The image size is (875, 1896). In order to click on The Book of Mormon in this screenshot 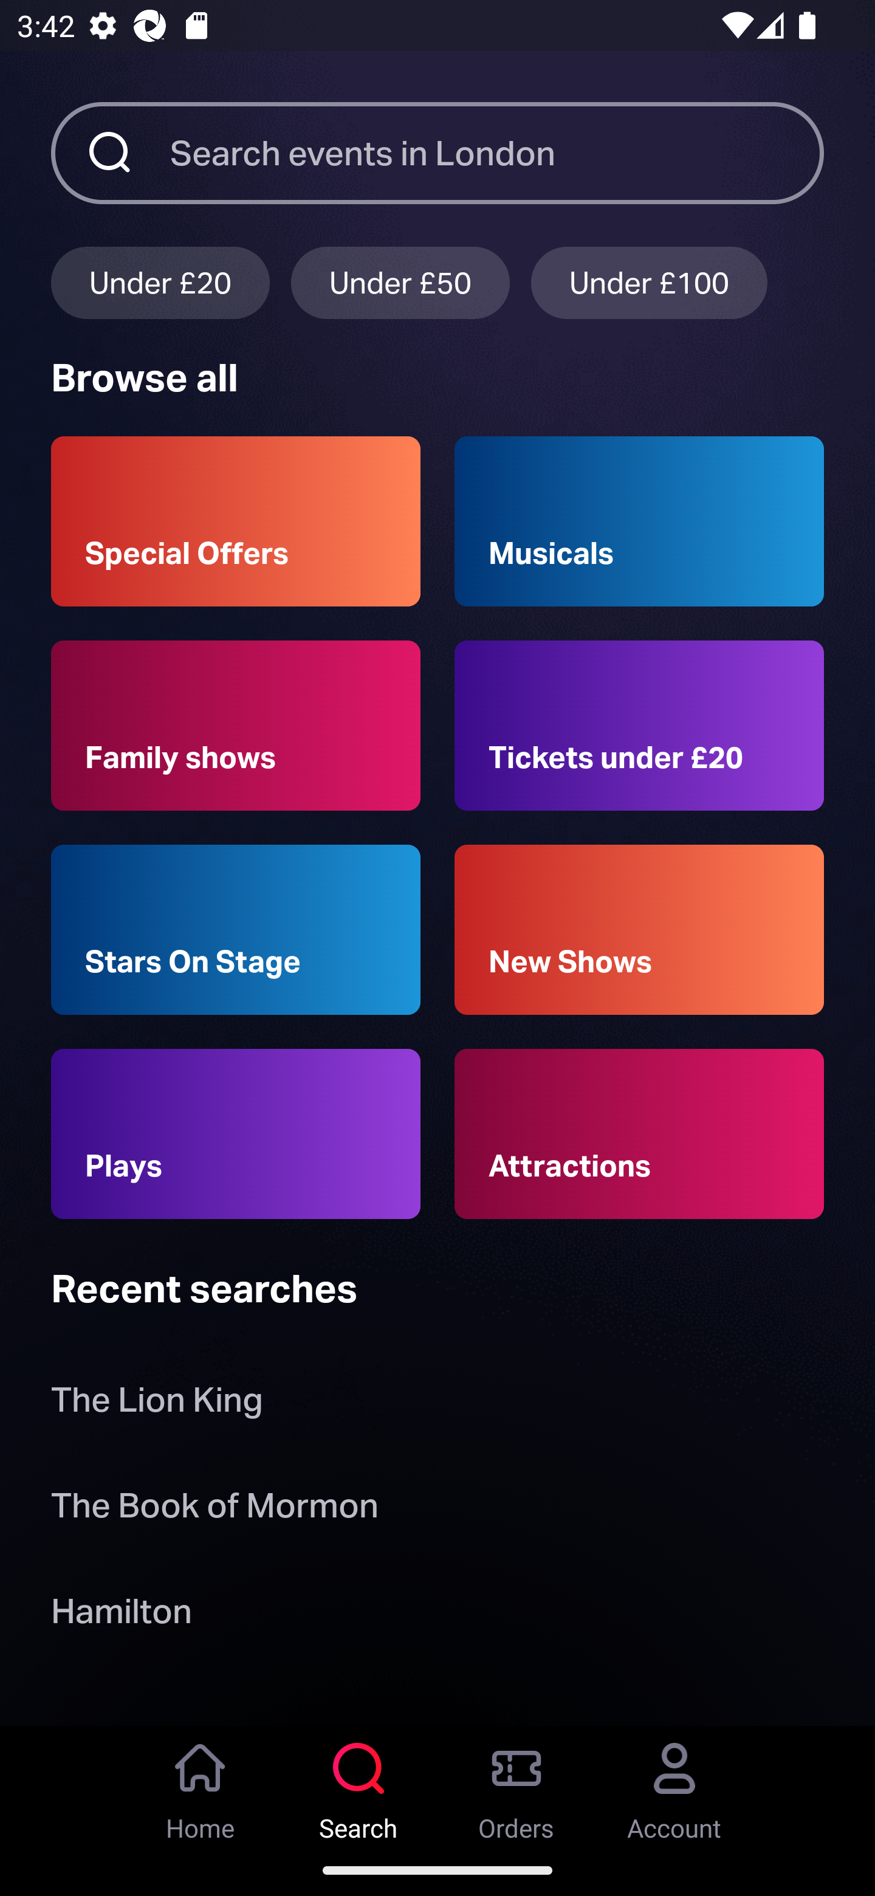, I will do `click(214, 1510)`.